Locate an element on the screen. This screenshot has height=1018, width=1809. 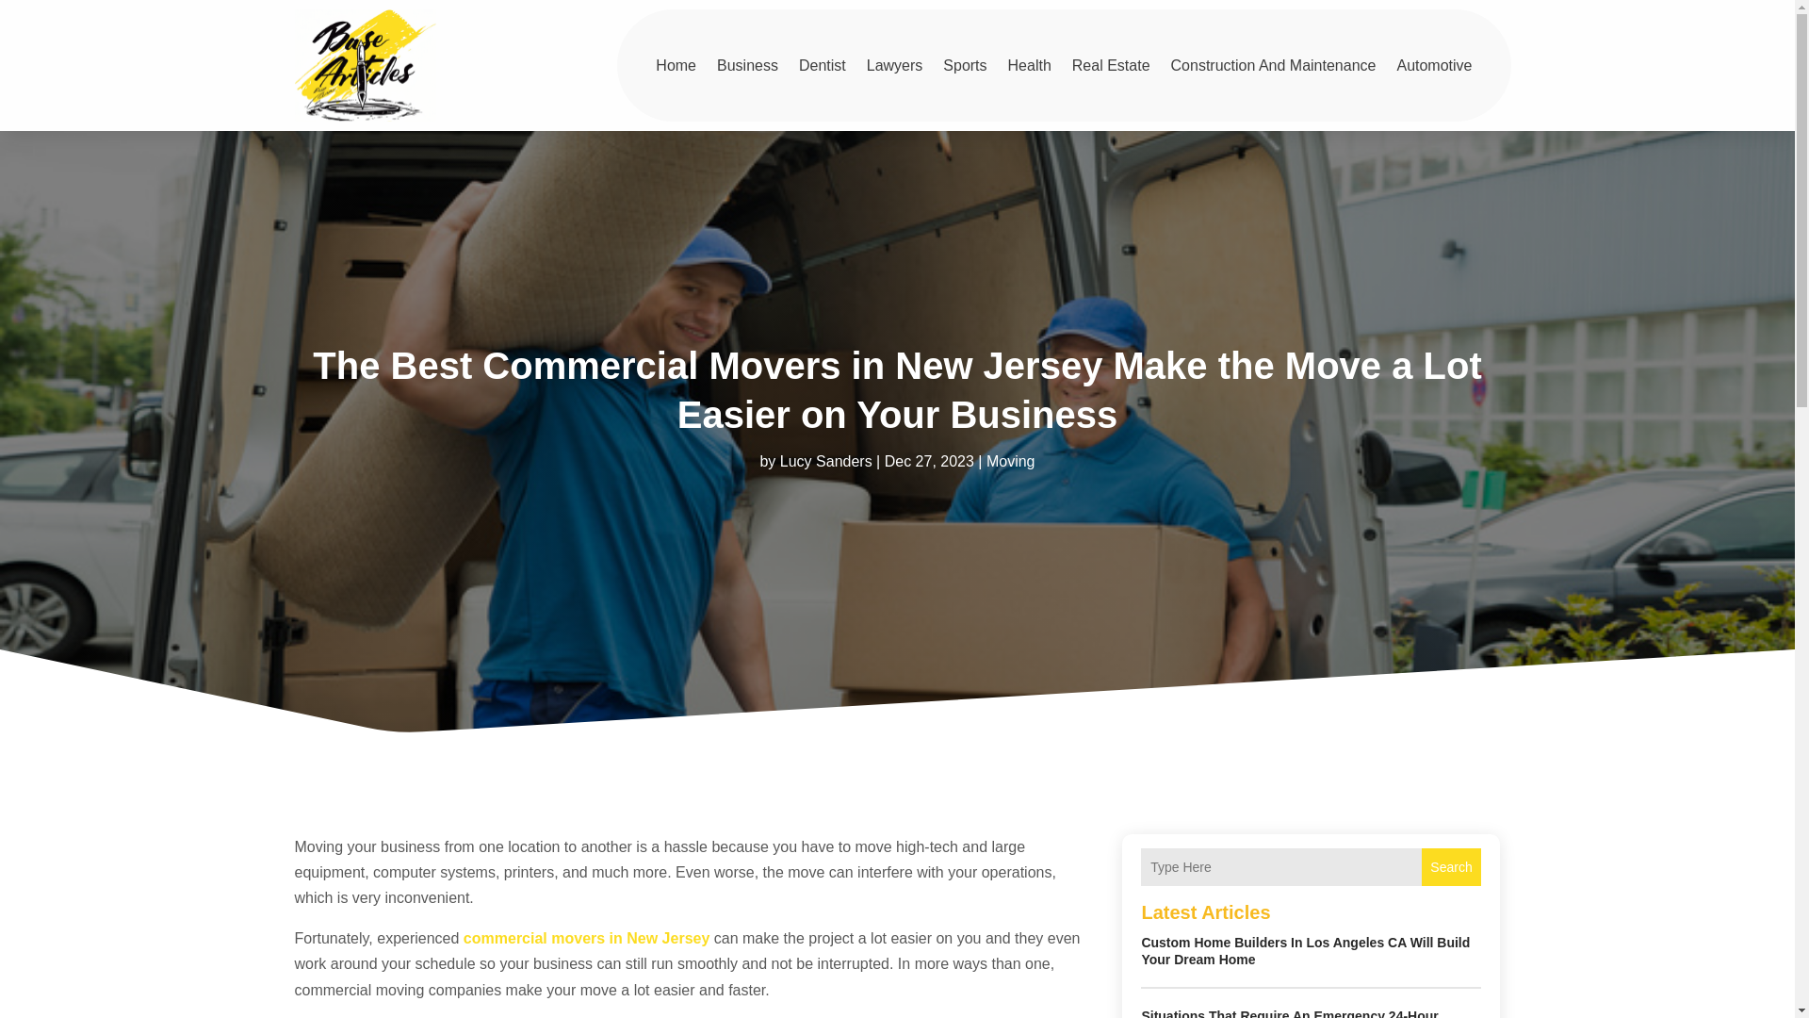
commercial movers in New Jersey is located at coordinates (586, 939).